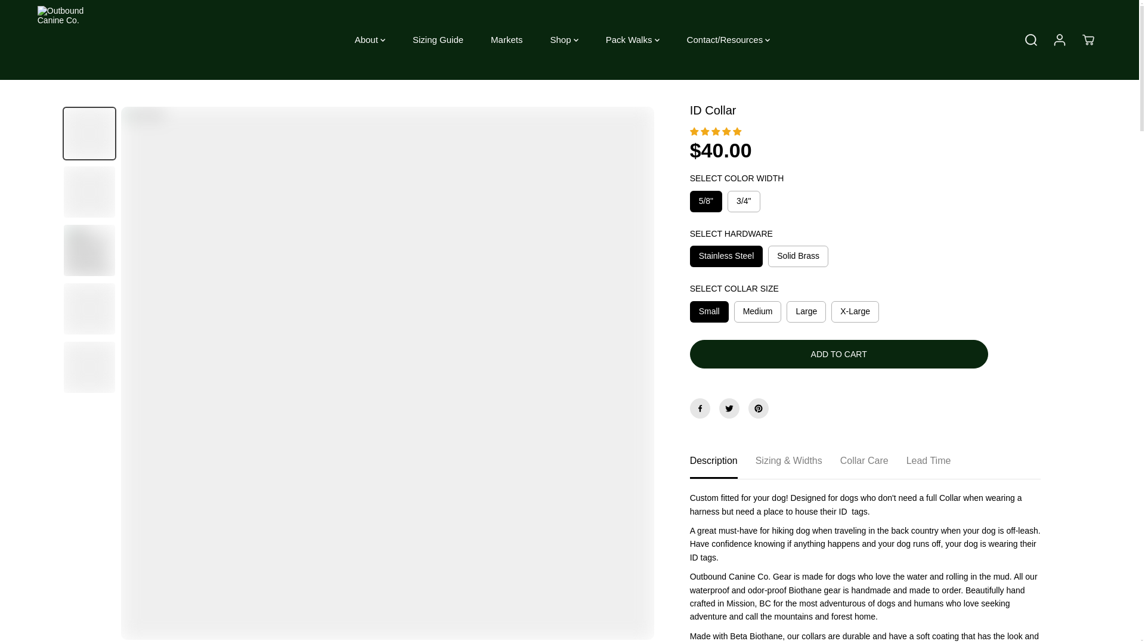  Describe the element at coordinates (798, 256) in the screenshot. I see `Solid Brass` at that location.